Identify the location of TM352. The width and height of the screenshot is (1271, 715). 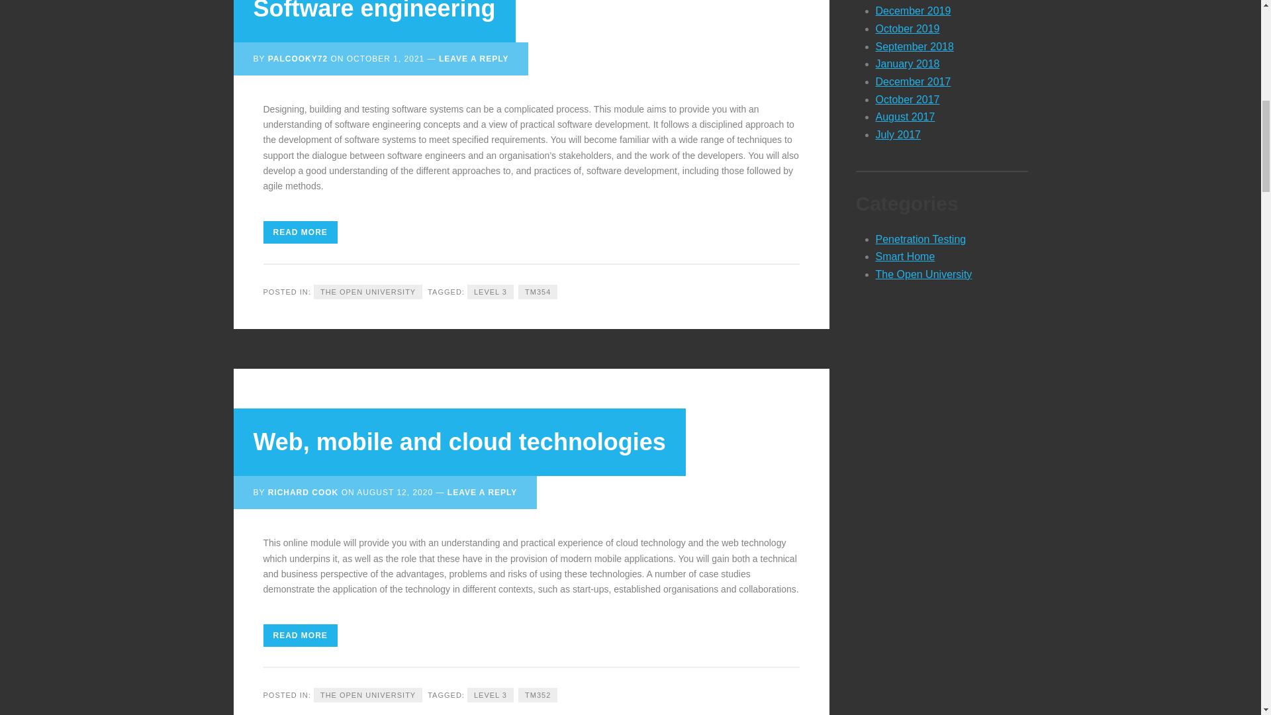
(538, 695).